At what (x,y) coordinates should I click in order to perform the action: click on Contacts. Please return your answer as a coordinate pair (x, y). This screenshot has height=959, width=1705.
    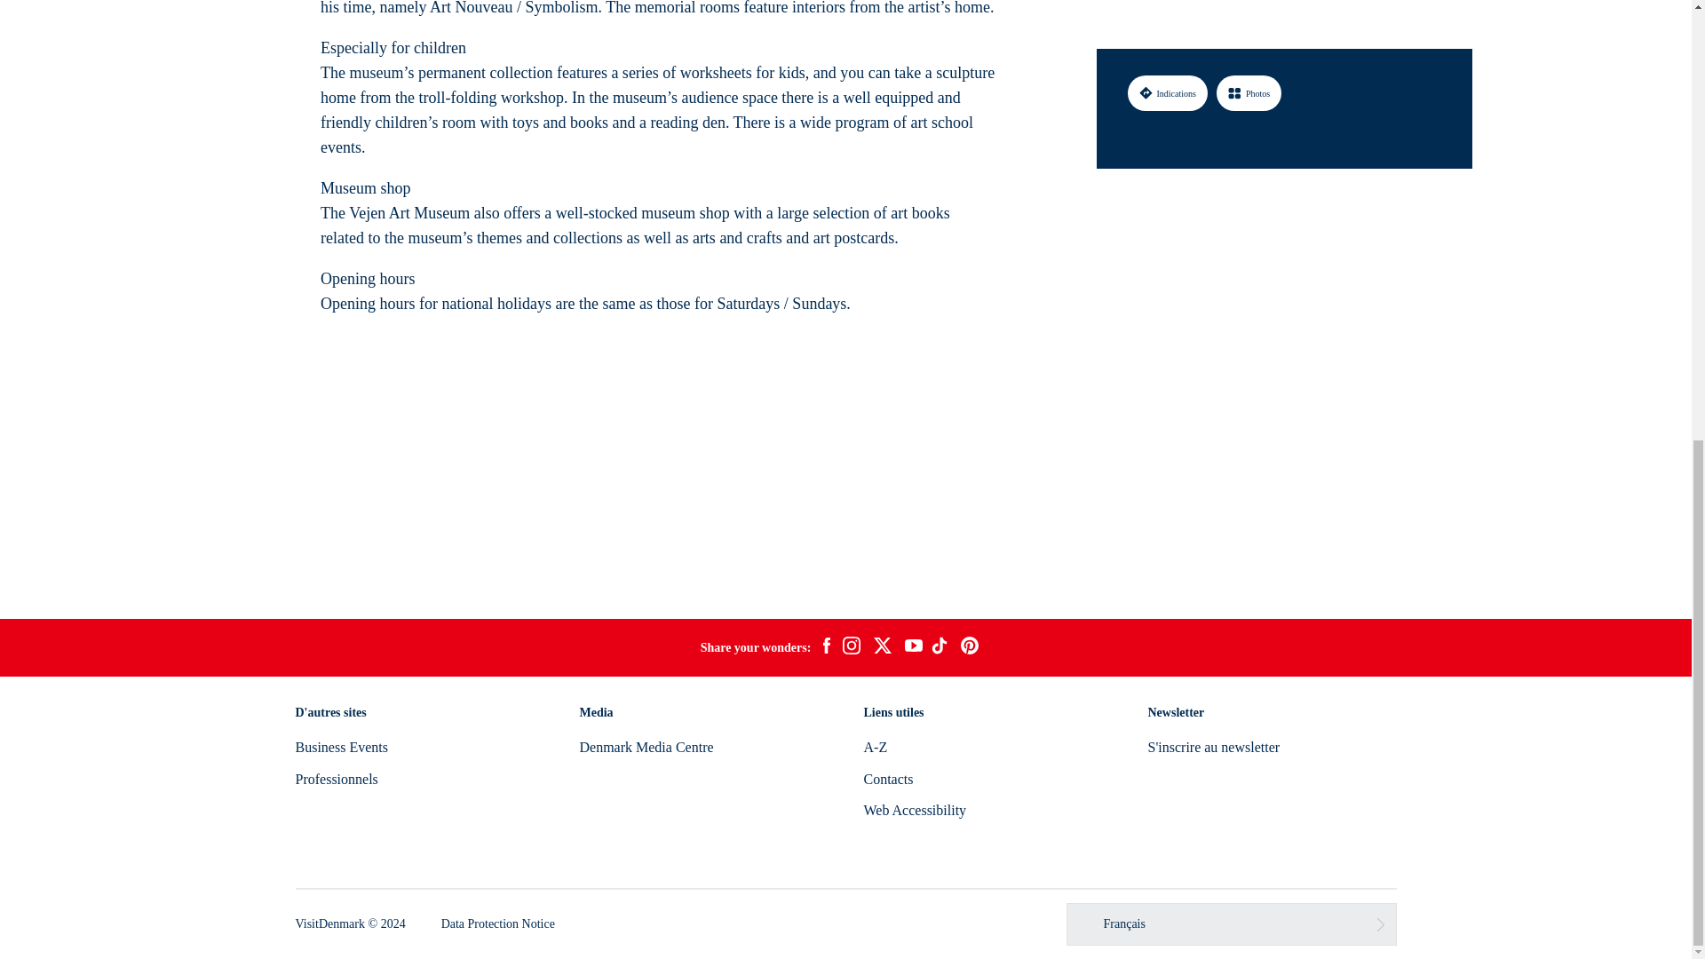
    Looking at the image, I should click on (887, 779).